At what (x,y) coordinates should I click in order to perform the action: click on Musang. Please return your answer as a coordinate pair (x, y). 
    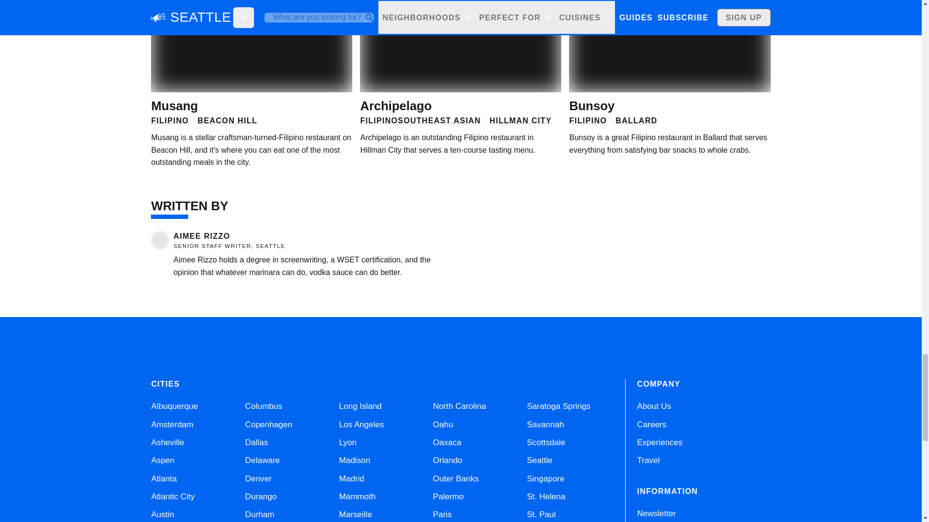
    Looking at the image, I should click on (174, 106).